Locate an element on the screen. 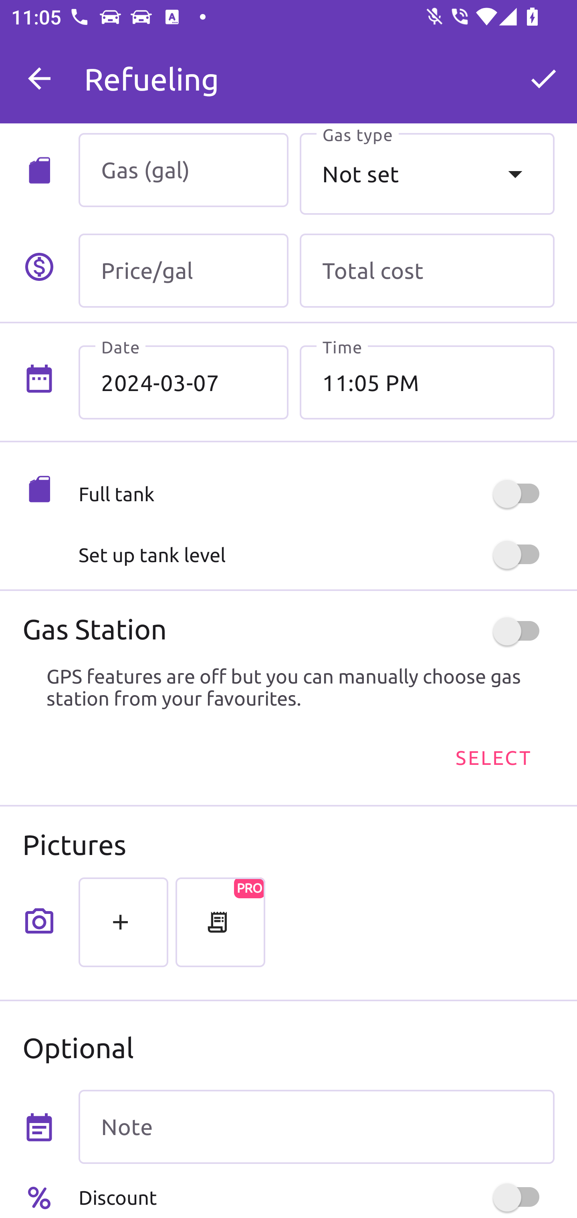  Full tank is located at coordinates (316, 494).